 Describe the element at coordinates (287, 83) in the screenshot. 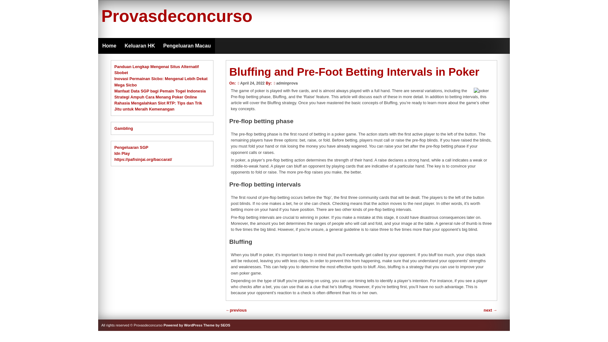

I see `adminprova` at that location.